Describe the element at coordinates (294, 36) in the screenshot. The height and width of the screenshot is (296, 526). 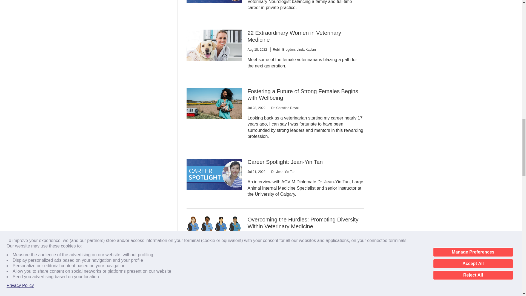
I see `22 Extraordinary Women in Veterinary Medicine` at that location.